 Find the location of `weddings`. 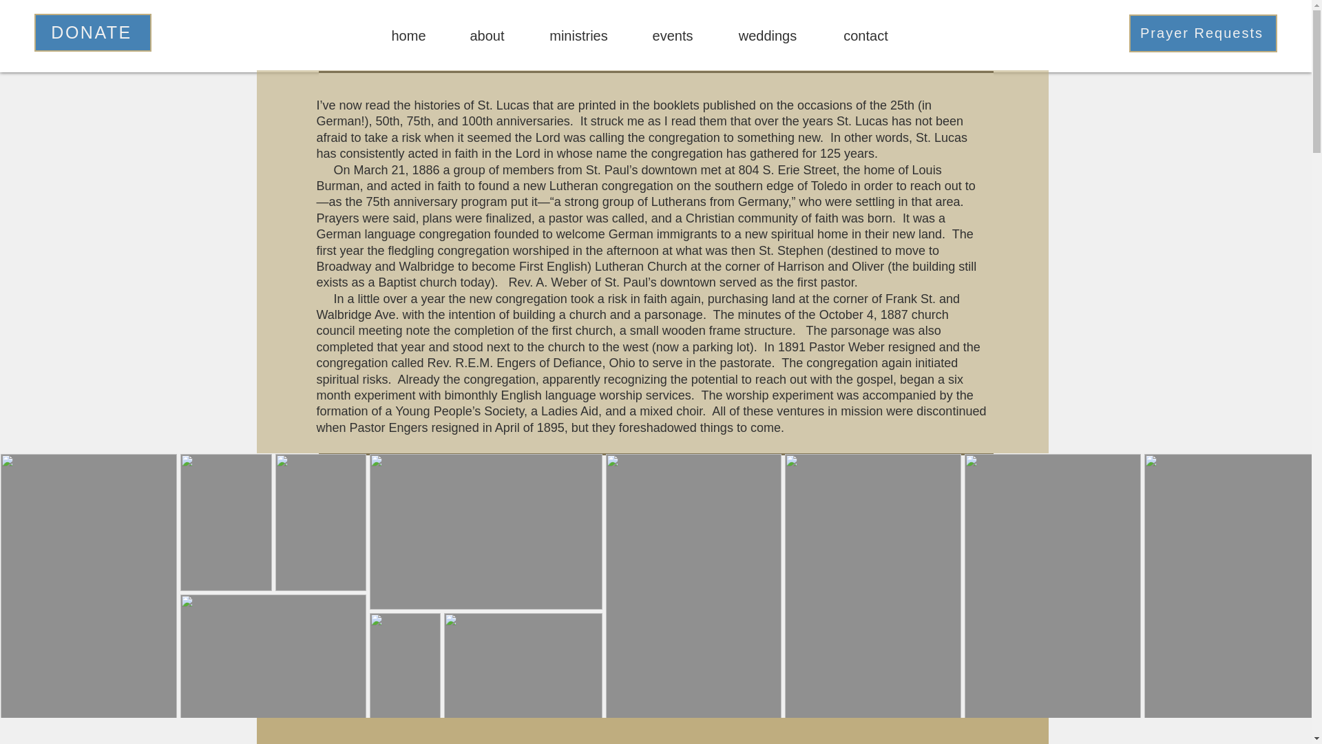

weddings is located at coordinates (768, 36).